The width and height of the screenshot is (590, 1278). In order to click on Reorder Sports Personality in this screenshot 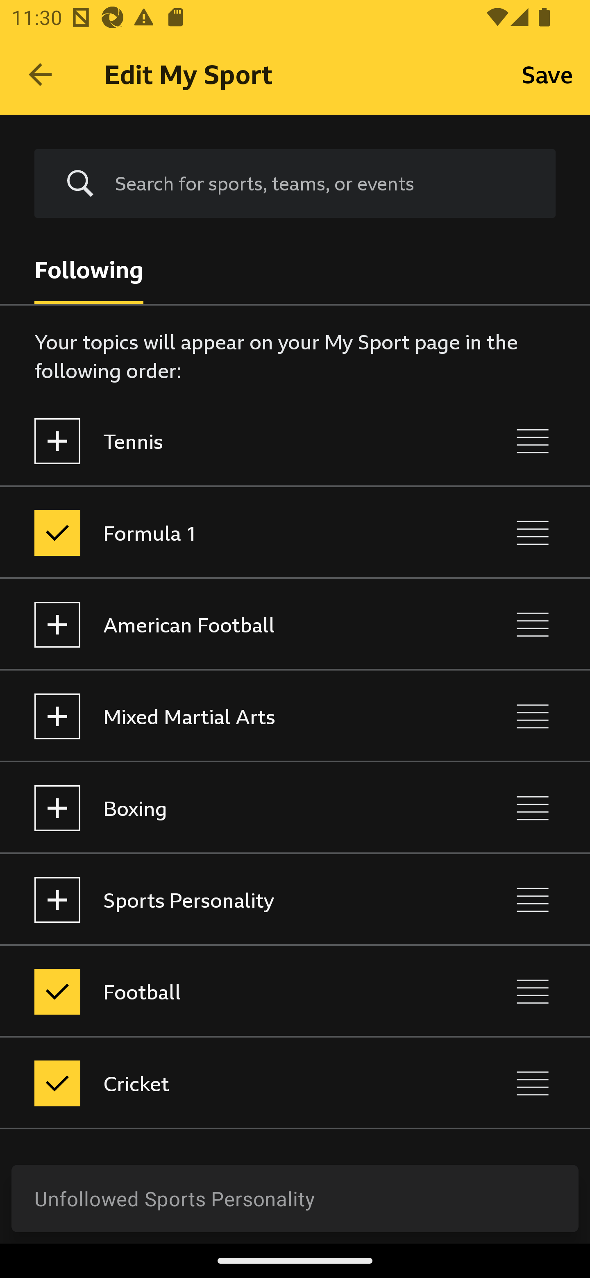, I will do `click(533, 900)`.